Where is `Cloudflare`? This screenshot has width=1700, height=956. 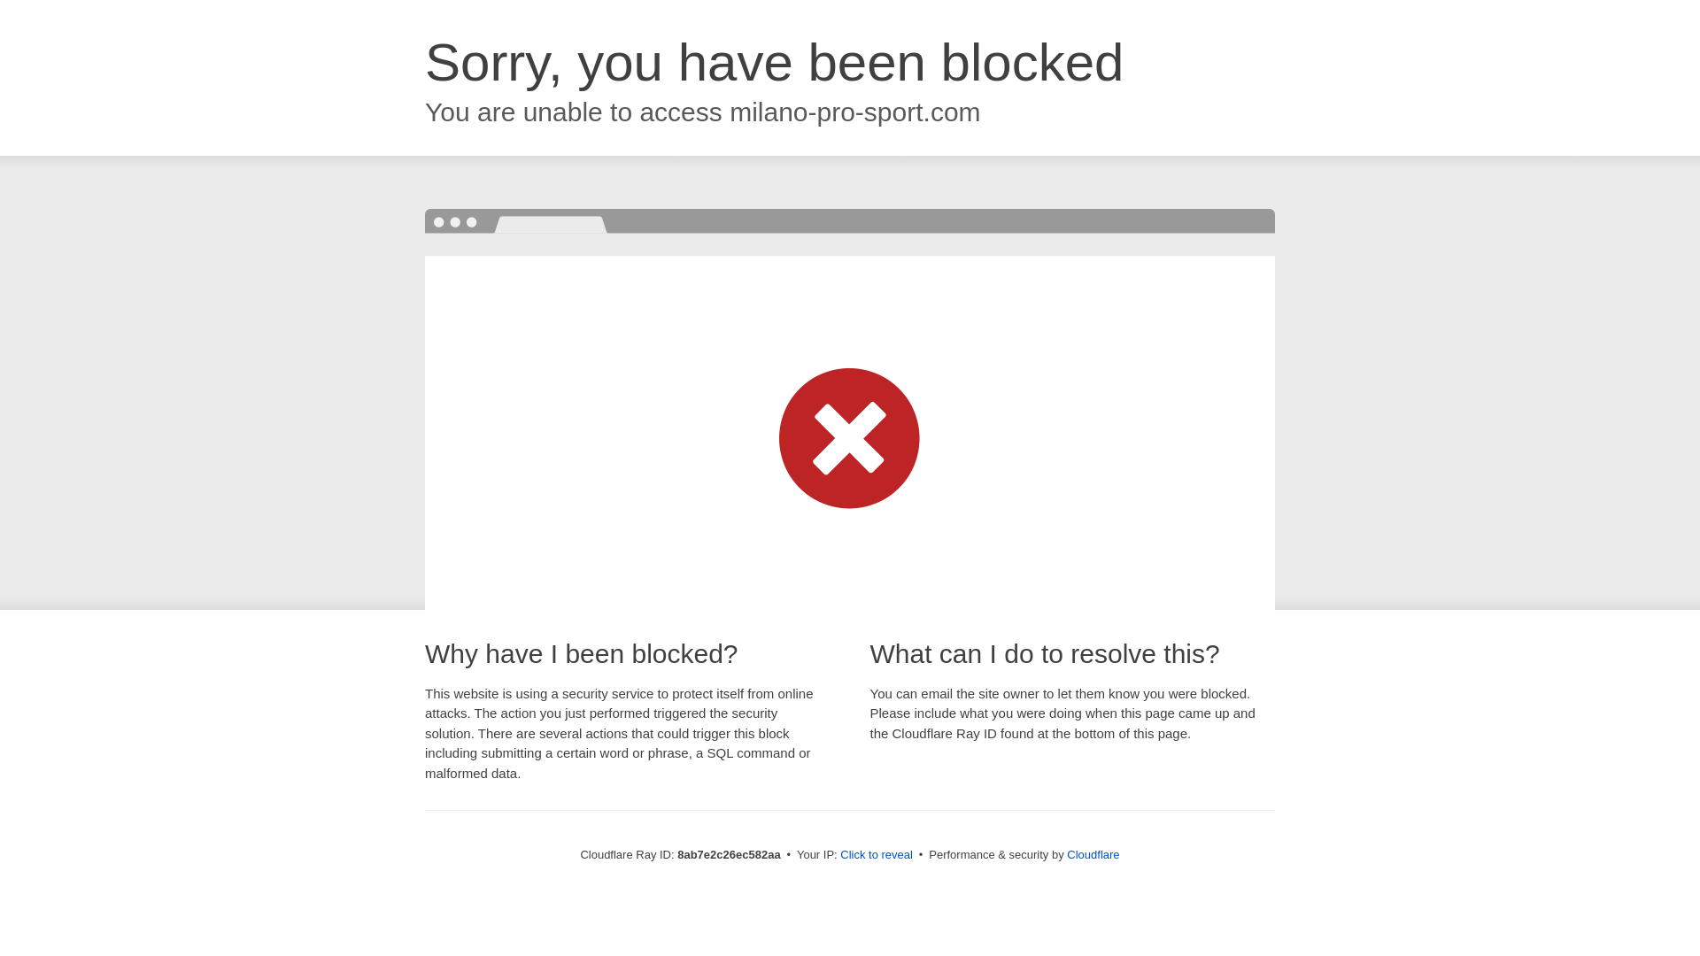
Cloudflare is located at coordinates (1093, 854).